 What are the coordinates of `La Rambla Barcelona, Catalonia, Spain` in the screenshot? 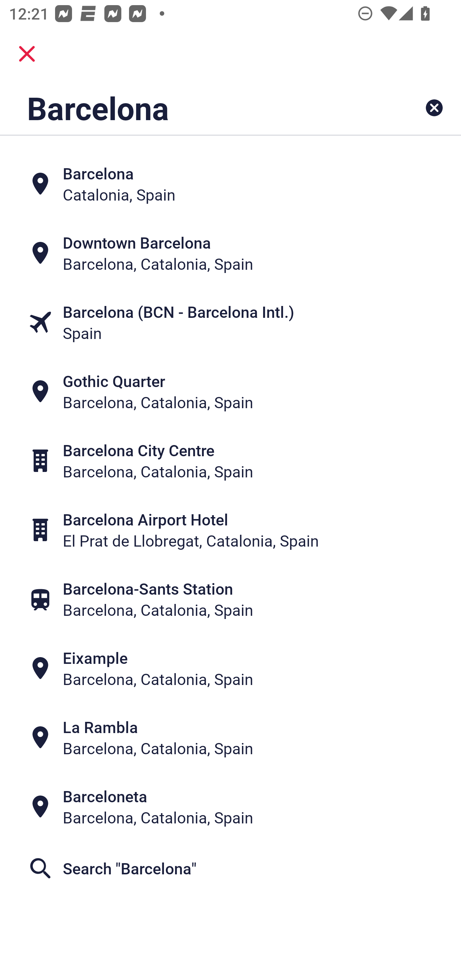 It's located at (230, 738).